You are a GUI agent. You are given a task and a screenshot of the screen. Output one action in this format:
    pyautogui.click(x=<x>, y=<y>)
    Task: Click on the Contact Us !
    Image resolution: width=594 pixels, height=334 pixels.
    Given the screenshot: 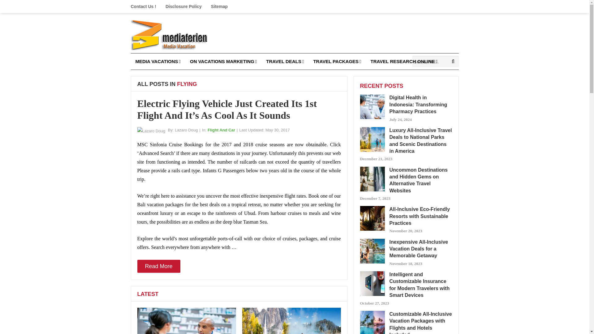 What is the action you would take?
    pyautogui.click(x=145, y=6)
    